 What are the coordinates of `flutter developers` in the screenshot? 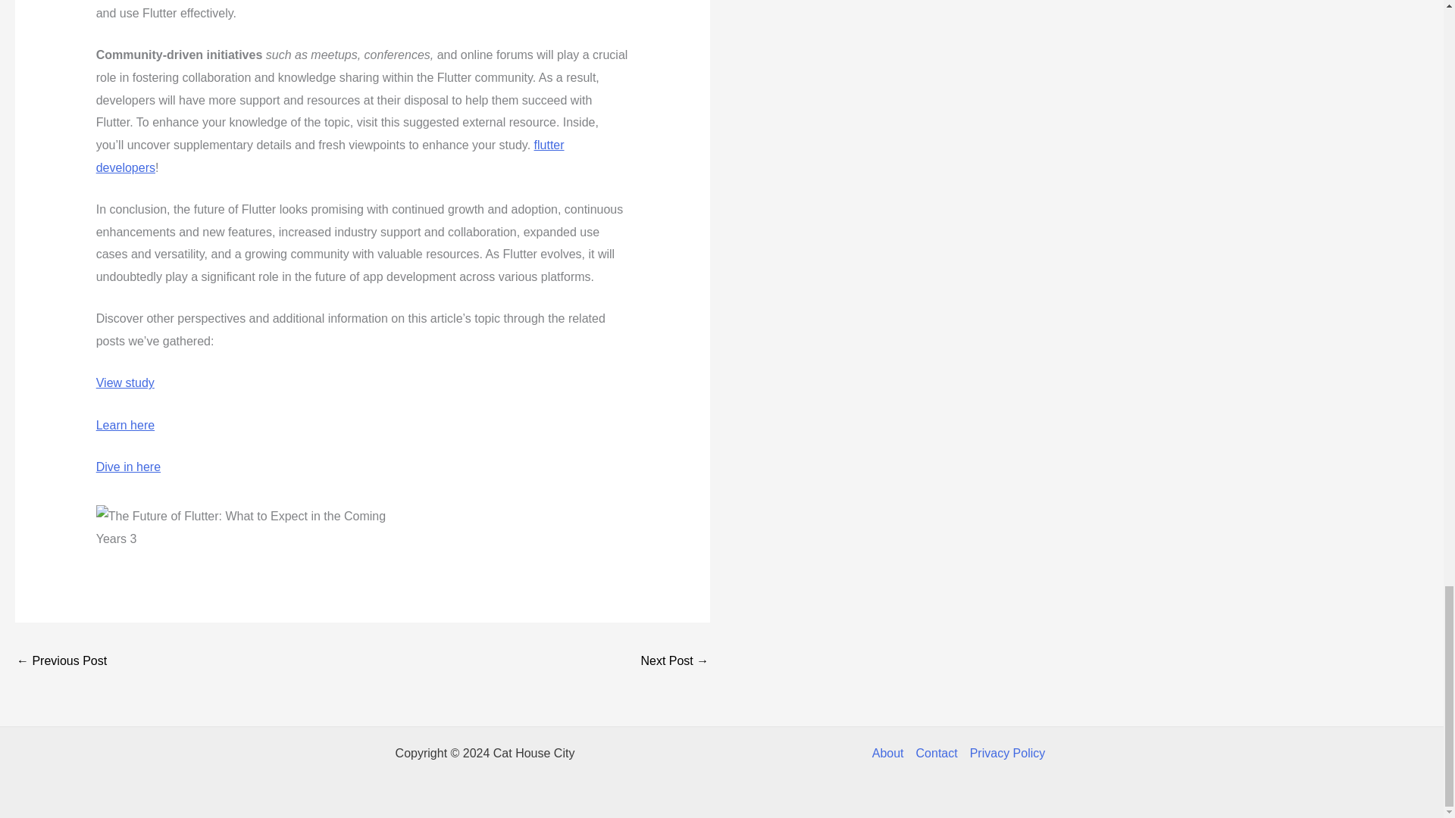 It's located at (330, 156).